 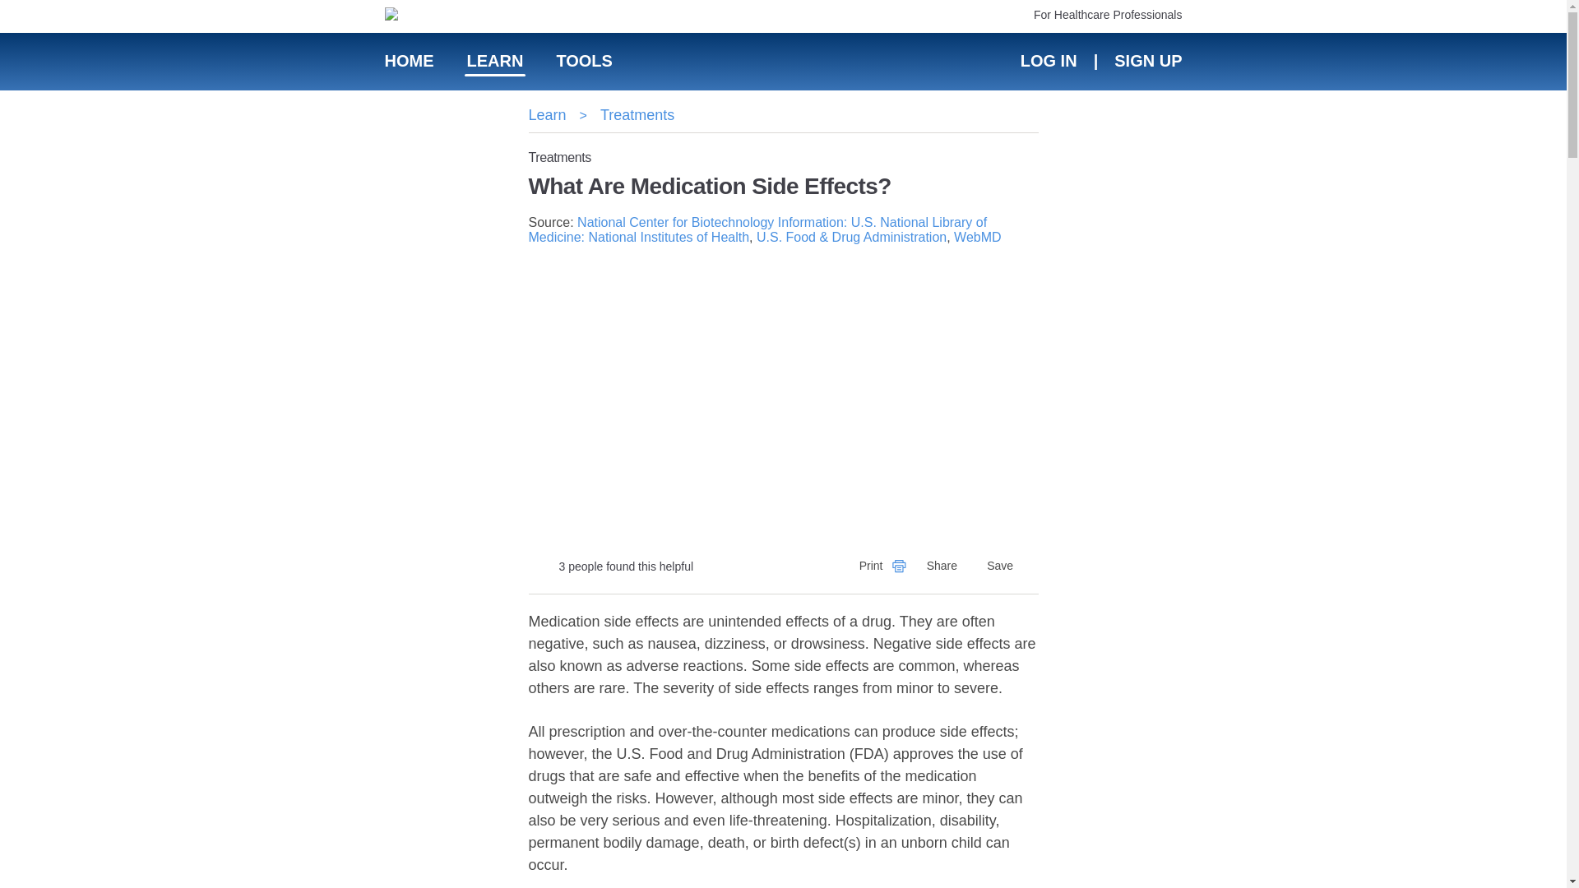 What do you see at coordinates (584, 61) in the screenshot?
I see `TOOLS` at bounding box center [584, 61].